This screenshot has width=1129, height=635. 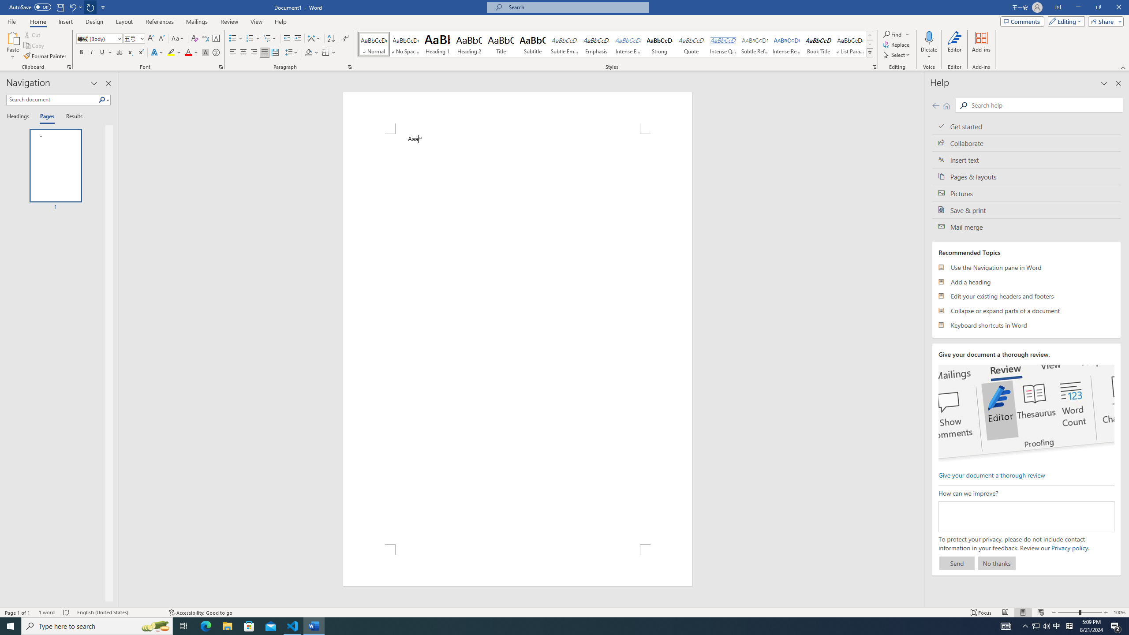 I want to click on Strong, so click(x=659, y=44).